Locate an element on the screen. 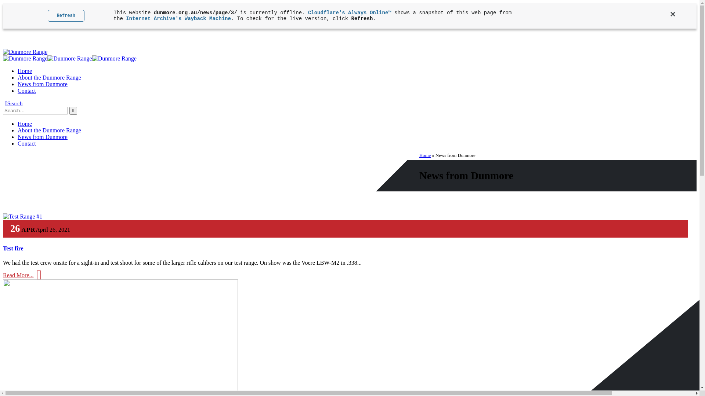 The image size is (705, 396). Search is located at coordinates (73, 111).